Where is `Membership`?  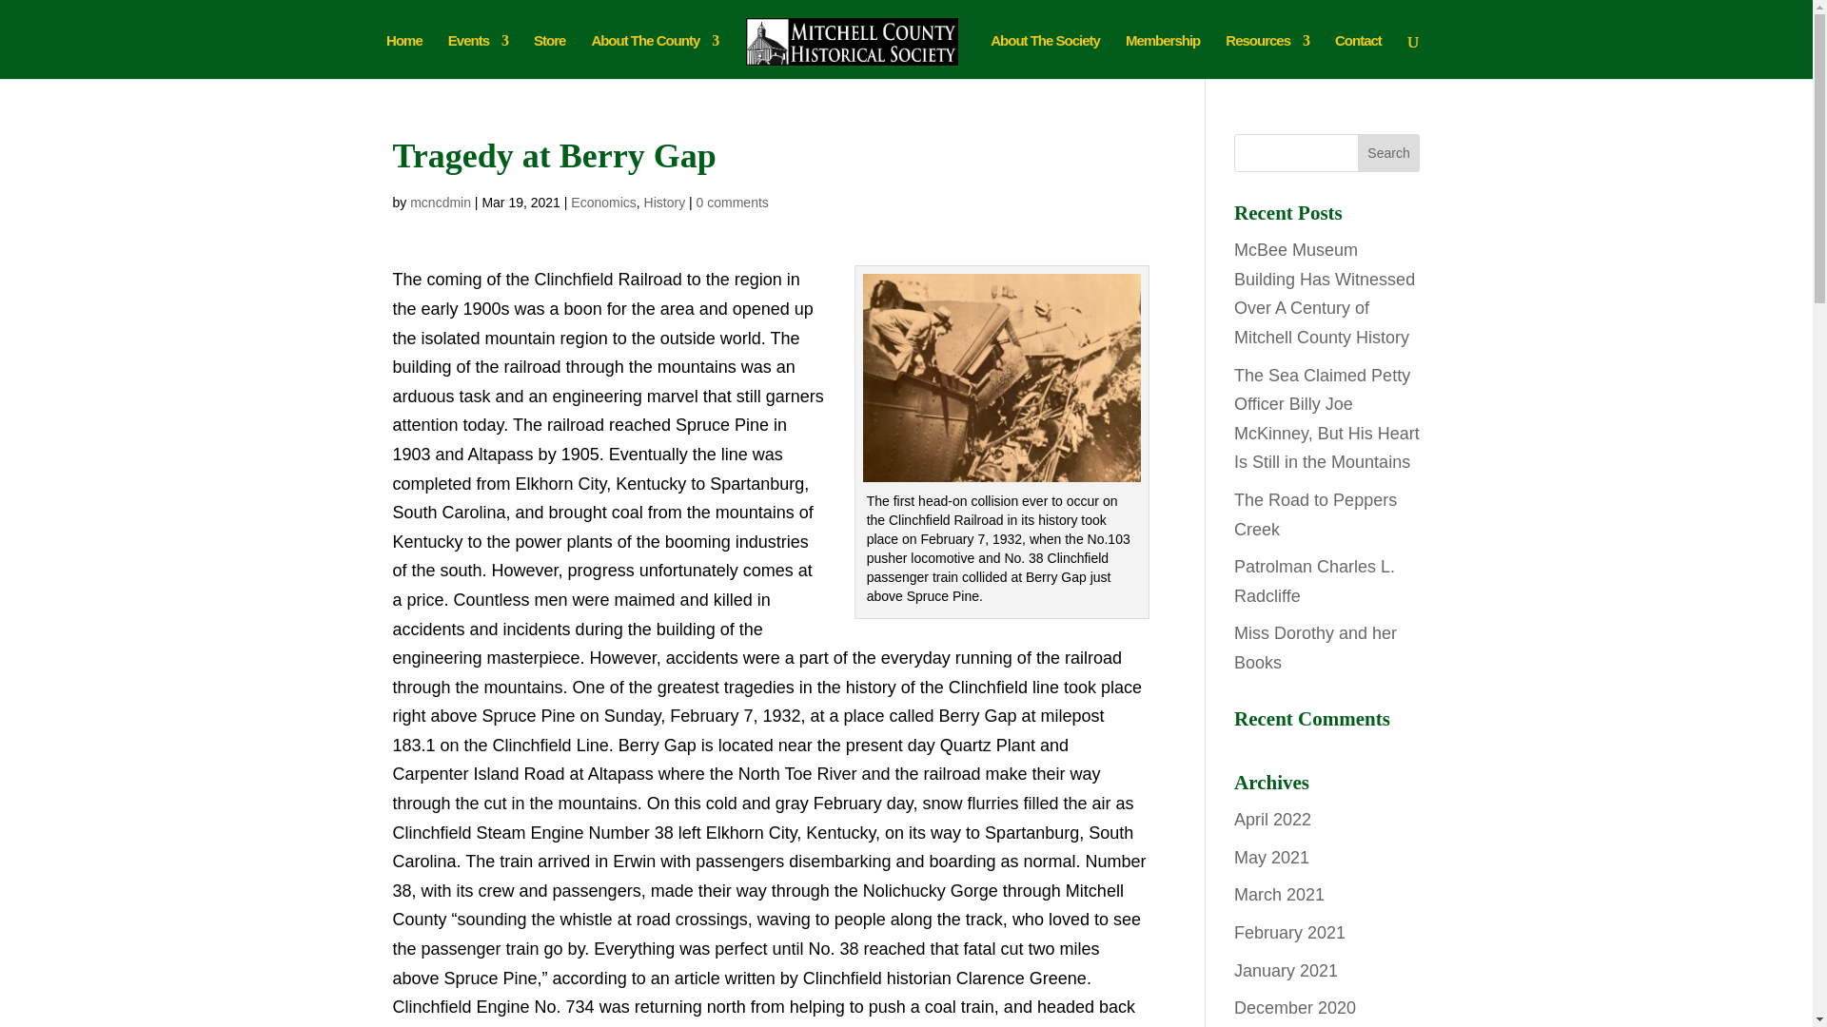 Membership is located at coordinates (1163, 56).